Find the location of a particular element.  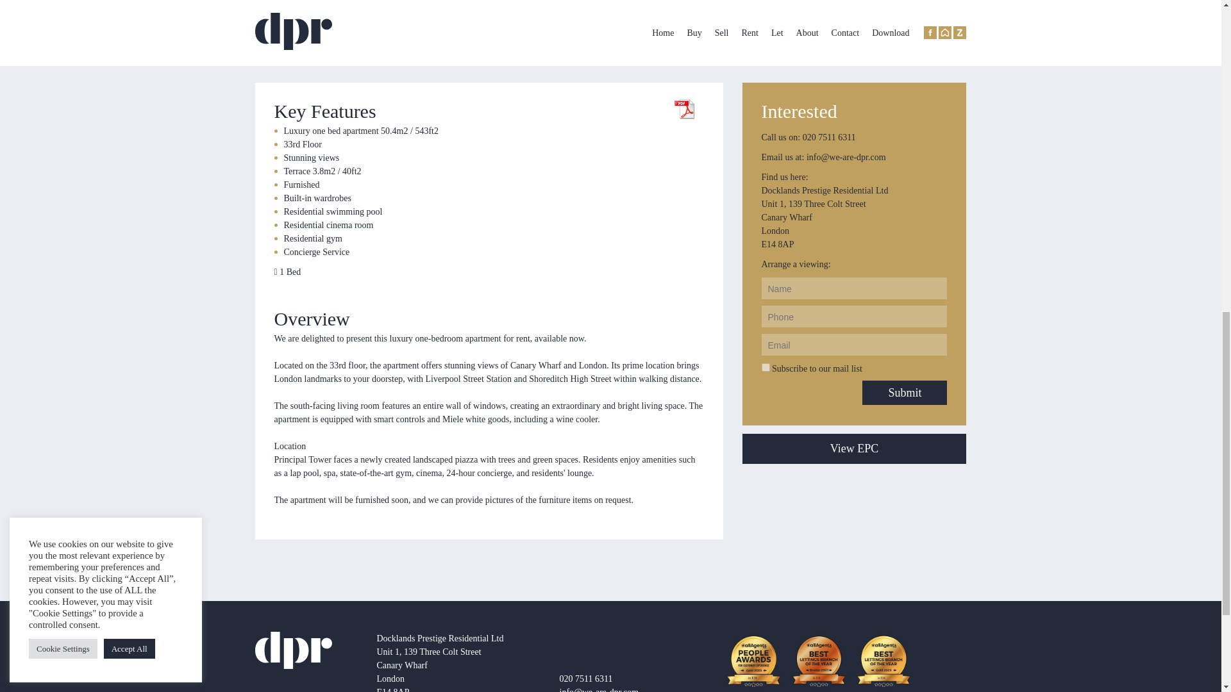

1 is located at coordinates (766, 367).